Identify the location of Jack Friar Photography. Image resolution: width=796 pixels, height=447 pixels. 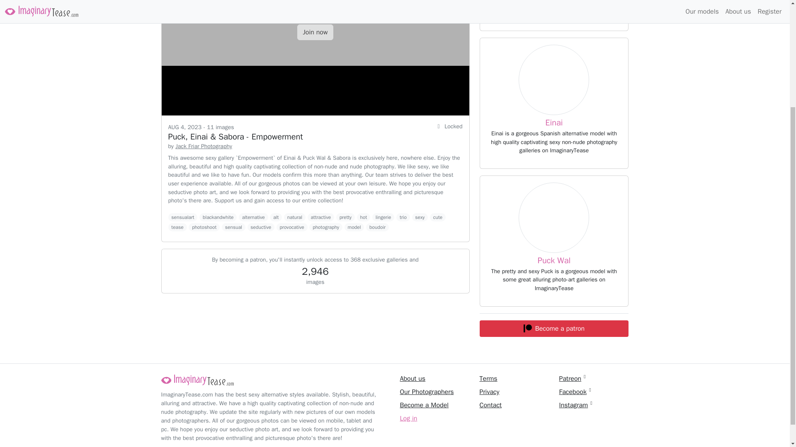
(204, 146).